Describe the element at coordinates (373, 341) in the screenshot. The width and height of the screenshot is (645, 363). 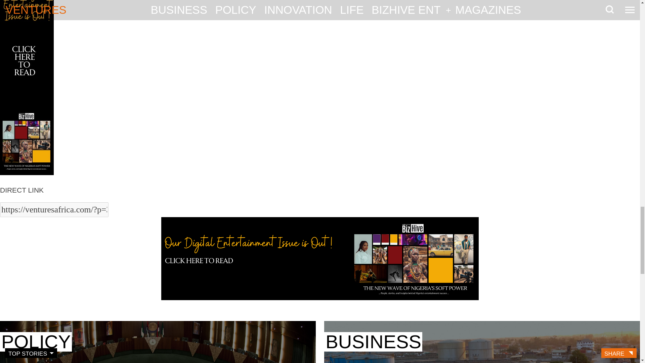
I see `BUSINESS` at that location.